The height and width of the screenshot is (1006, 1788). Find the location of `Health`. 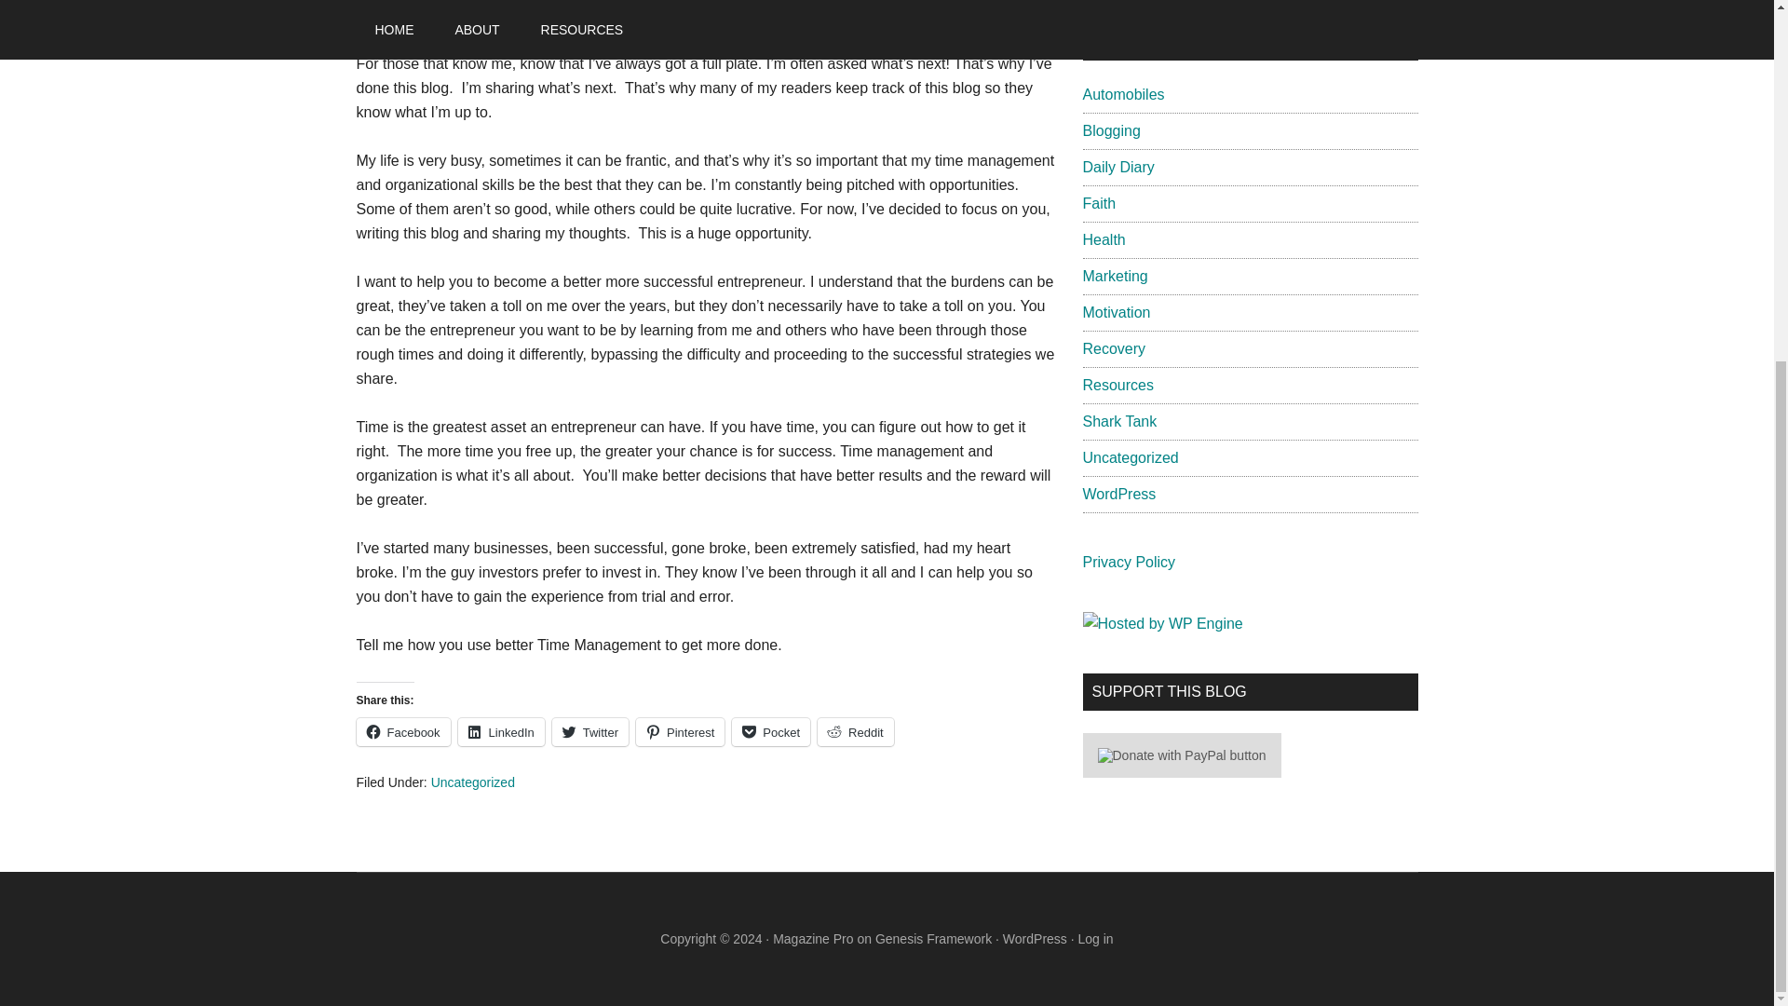

Health is located at coordinates (1103, 239).